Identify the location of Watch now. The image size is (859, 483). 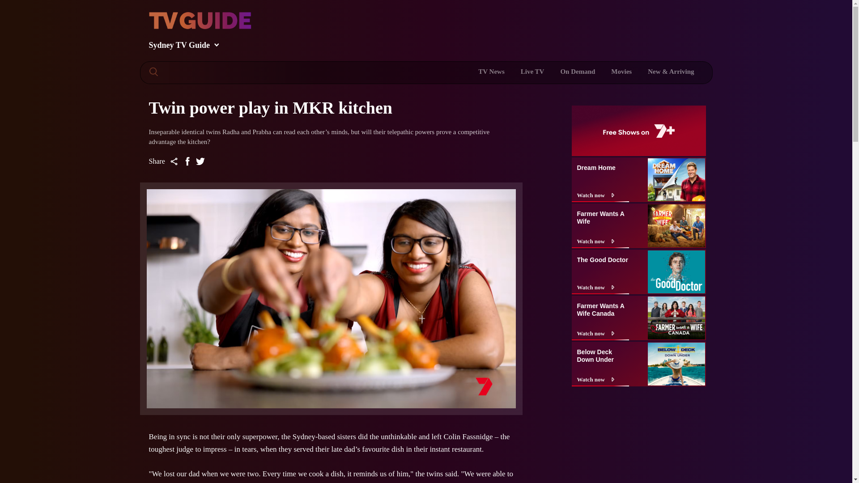
(602, 241).